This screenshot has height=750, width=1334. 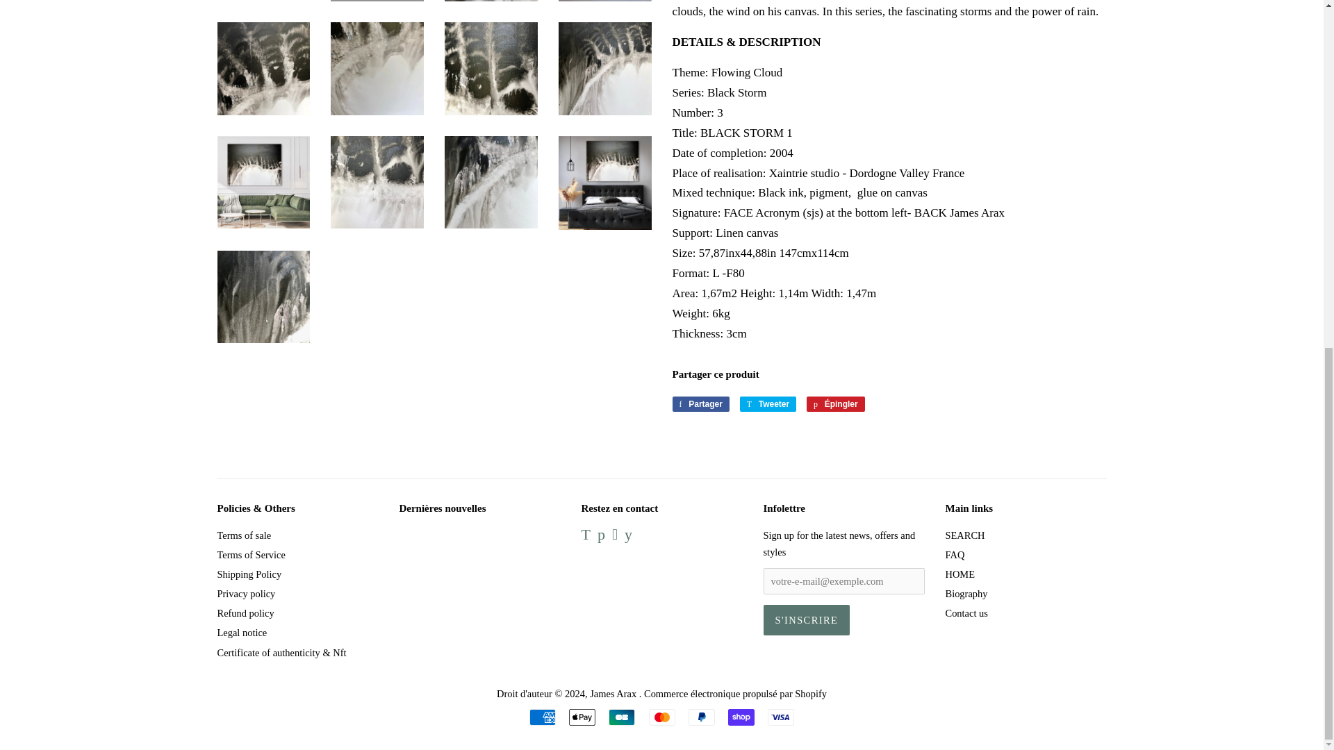 What do you see at coordinates (806, 619) in the screenshot?
I see `S'inscrire` at bounding box center [806, 619].